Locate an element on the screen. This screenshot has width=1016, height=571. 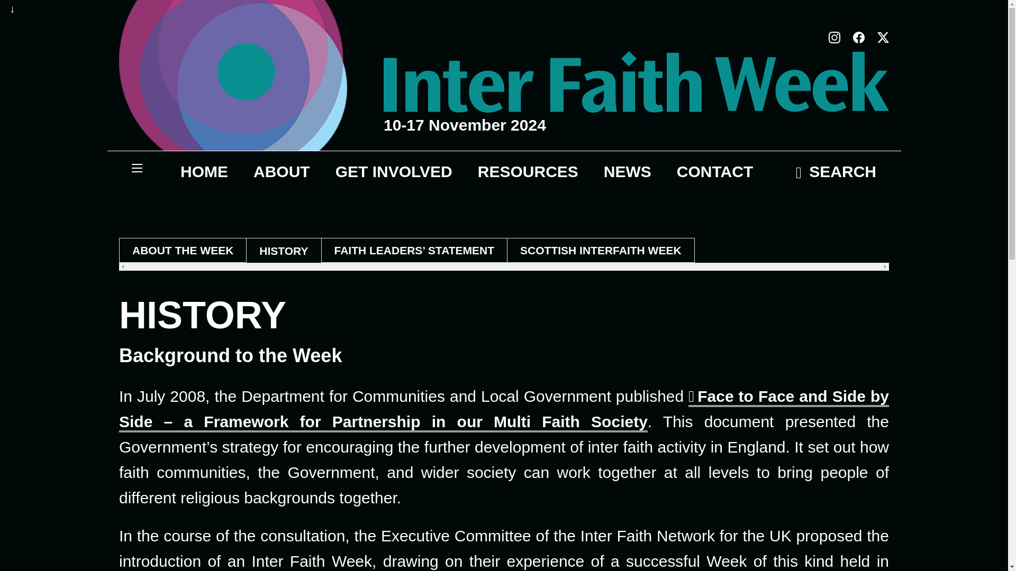
Skip to content is located at coordinates (12, 8).